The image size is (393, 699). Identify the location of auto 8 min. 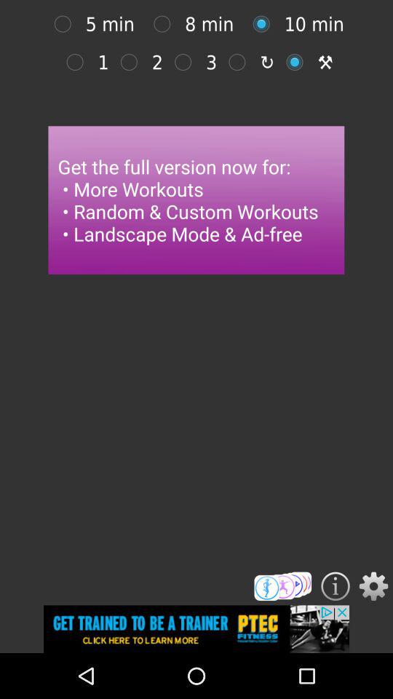
(166, 23).